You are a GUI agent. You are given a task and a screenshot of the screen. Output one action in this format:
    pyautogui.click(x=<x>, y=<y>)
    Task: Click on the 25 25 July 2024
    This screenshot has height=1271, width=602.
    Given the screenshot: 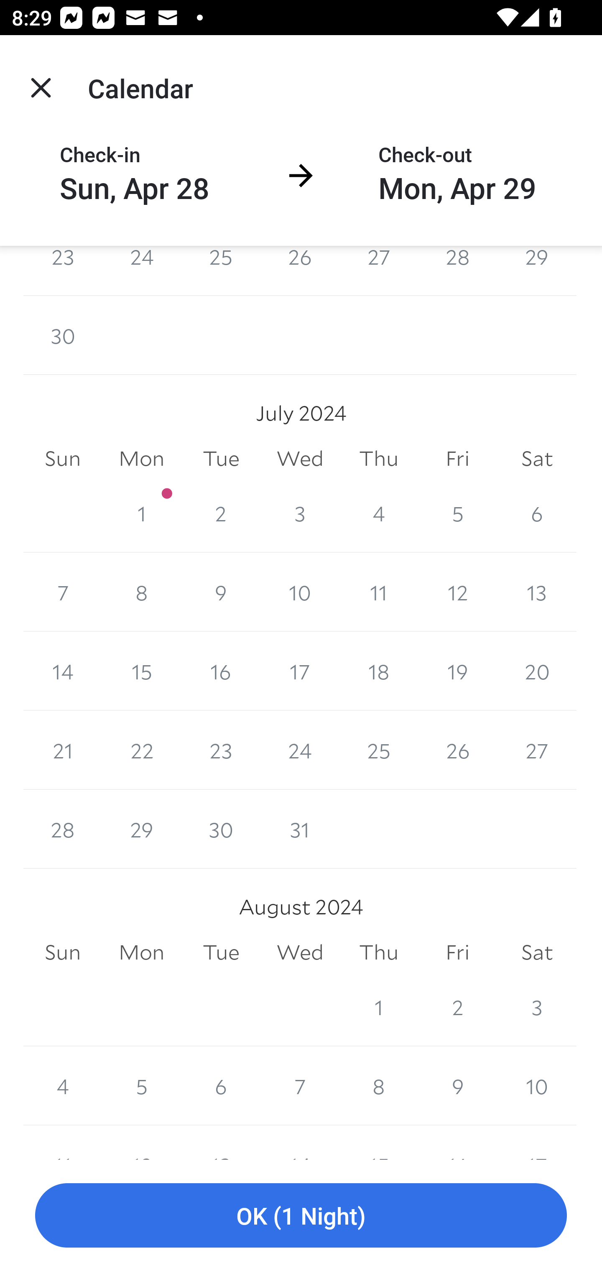 What is the action you would take?
    pyautogui.click(x=379, y=750)
    